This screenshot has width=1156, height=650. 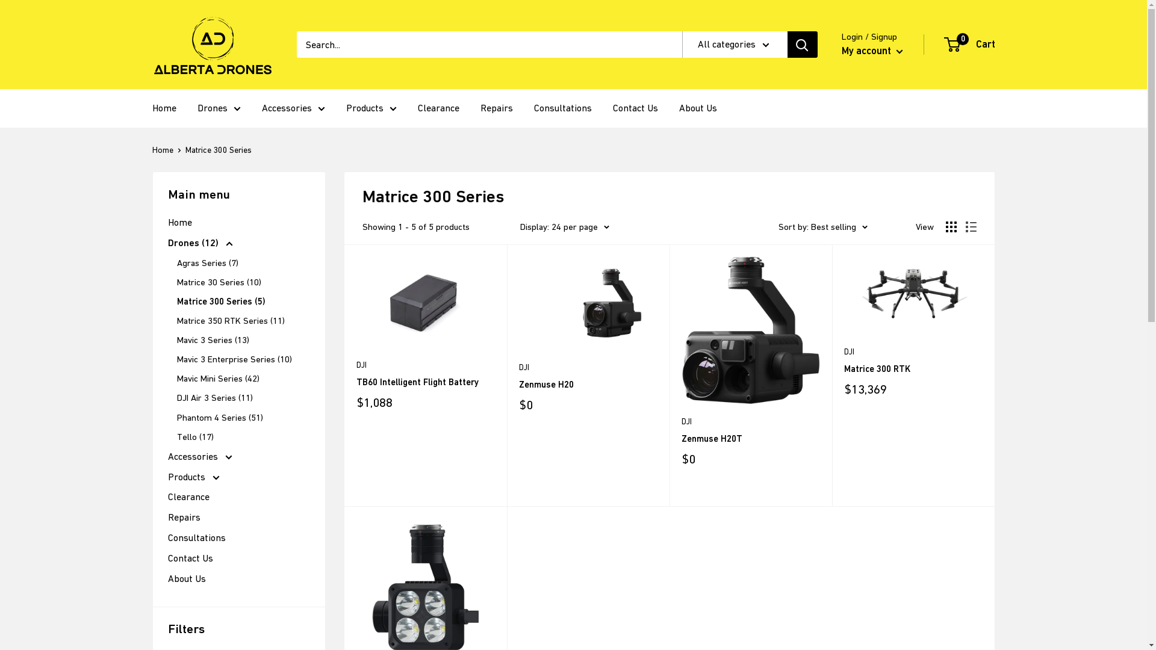 What do you see at coordinates (751, 422) in the screenshot?
I see `DJI` at bounding box center [751, 422].